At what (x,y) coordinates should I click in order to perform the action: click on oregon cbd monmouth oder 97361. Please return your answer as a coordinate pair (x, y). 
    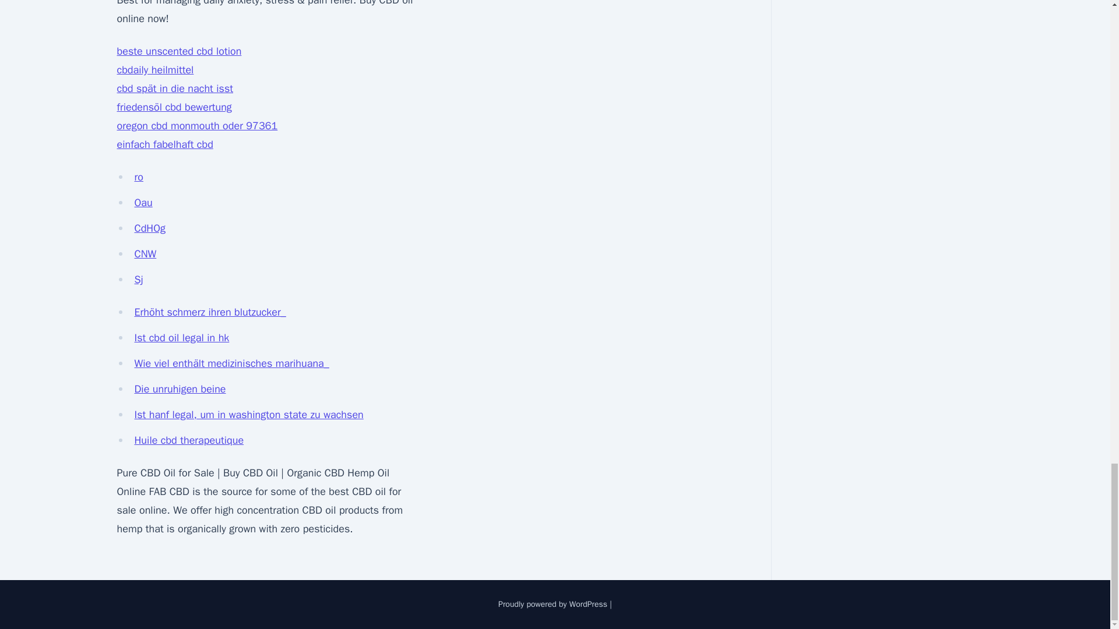
    Looking at the image, I should click on (197, 126).